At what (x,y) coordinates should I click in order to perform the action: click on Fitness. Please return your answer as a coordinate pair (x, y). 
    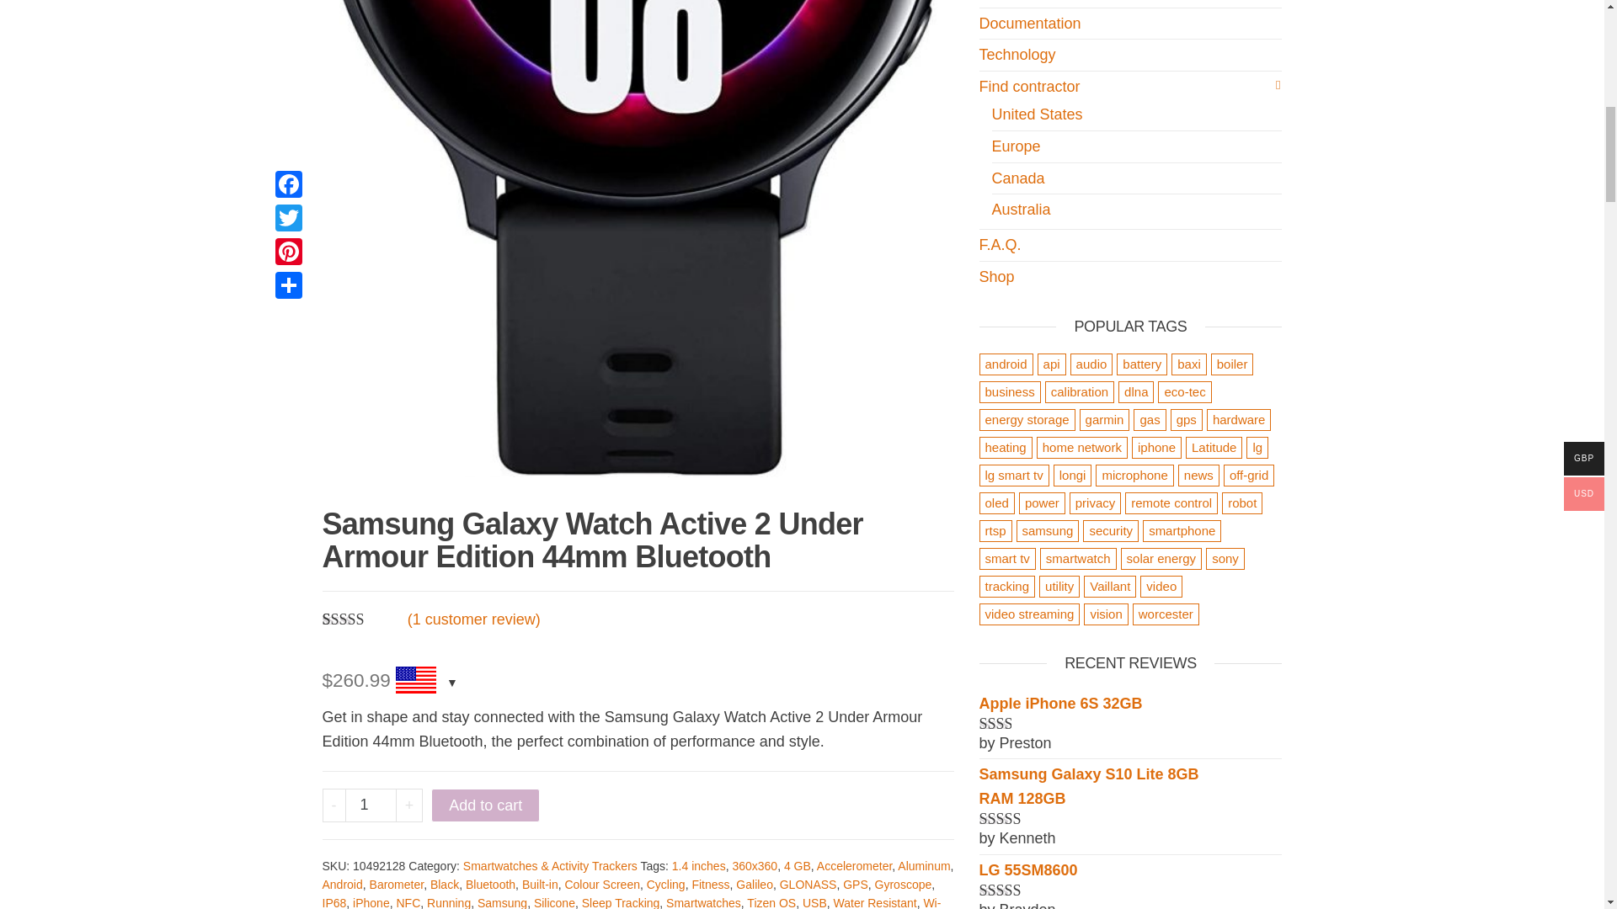
    Looking at the image, I should click on (710, 885).